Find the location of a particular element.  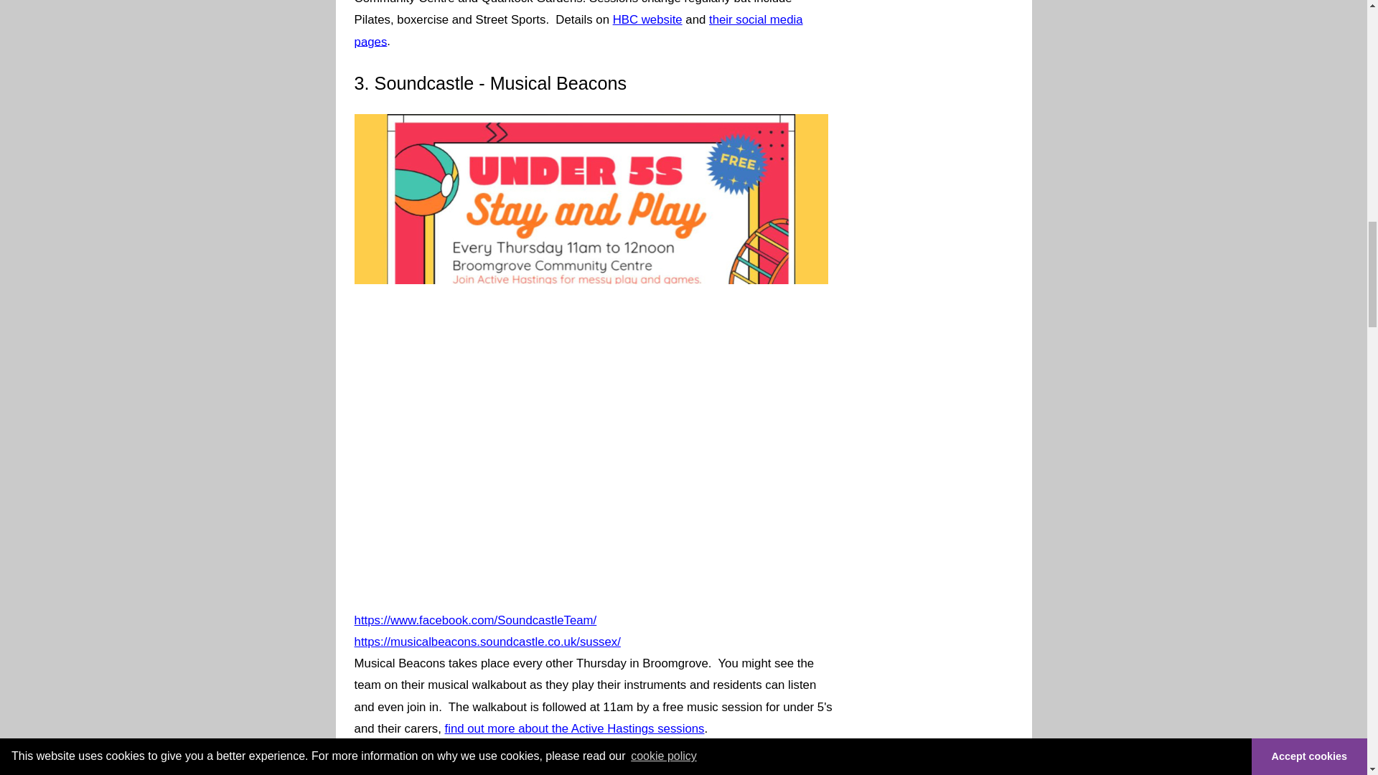

External link to the Musical Beacons Soundcastle website is located at coordinates (487, 642).